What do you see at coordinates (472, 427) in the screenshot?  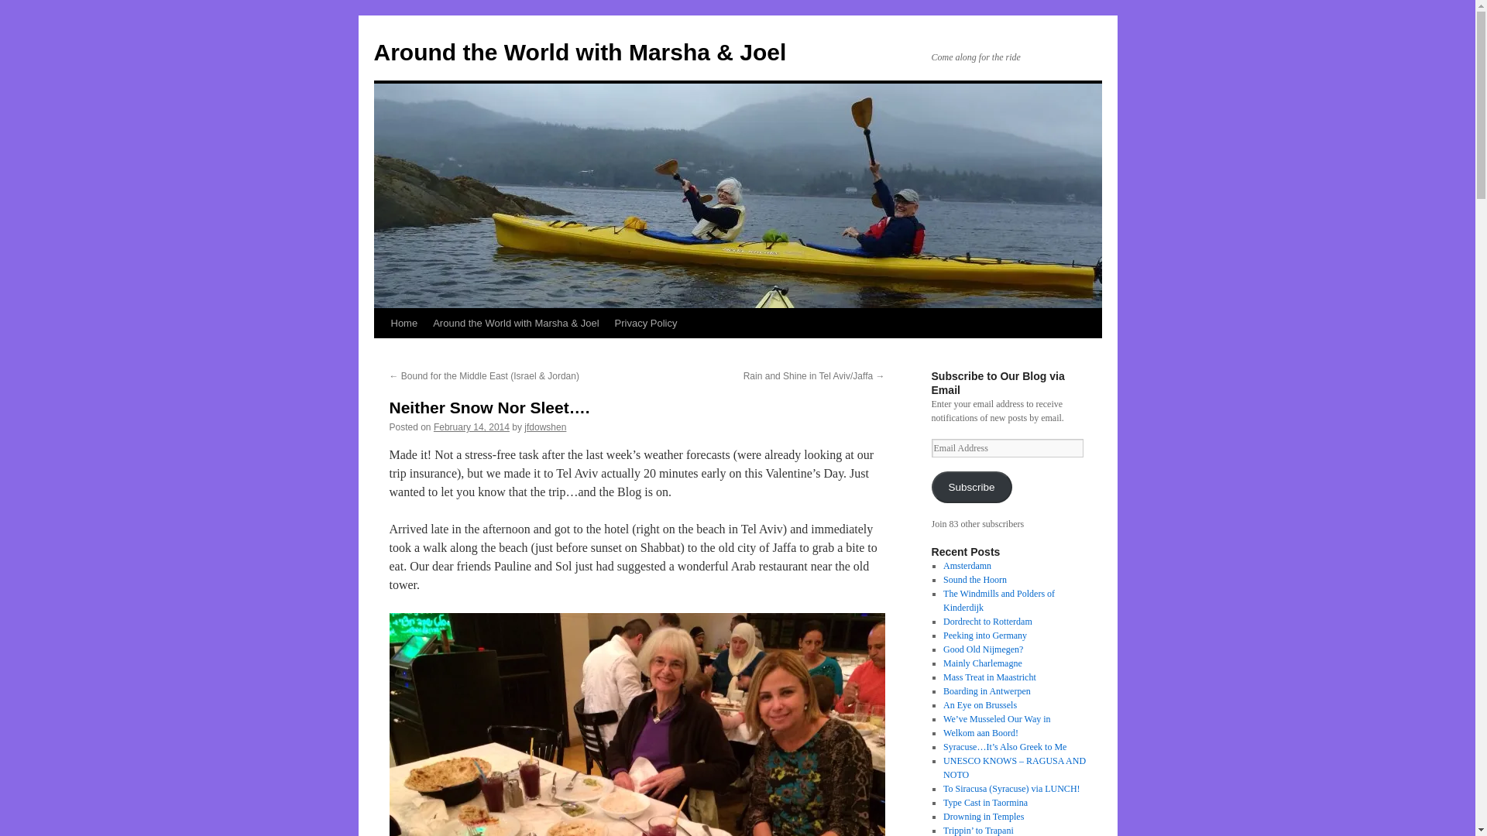 I see `February 14, 2014` at bounding box center [472, 427].